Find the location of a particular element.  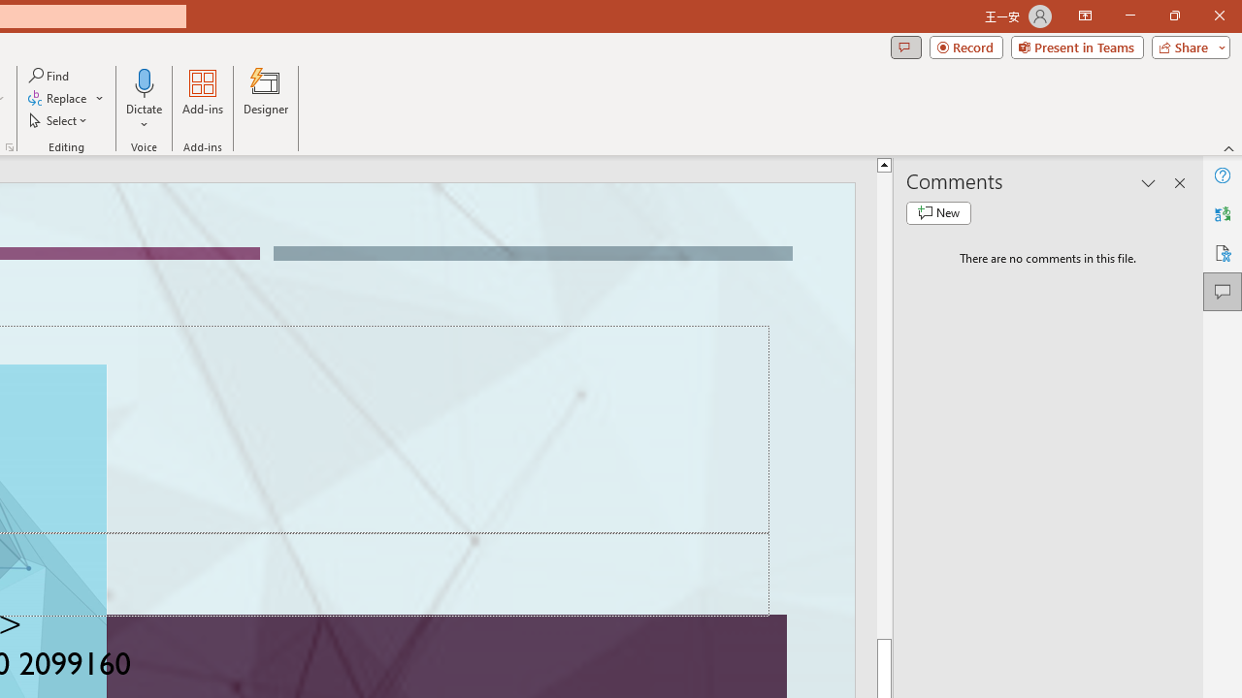

Comments is located at coordinates (905, 47).